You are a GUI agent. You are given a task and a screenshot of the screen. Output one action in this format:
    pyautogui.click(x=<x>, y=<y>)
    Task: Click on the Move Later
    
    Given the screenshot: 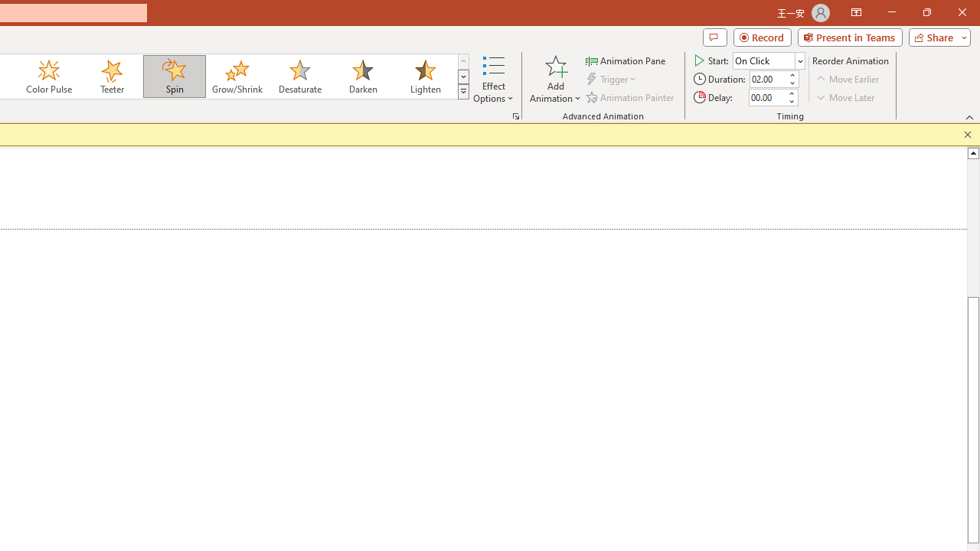 What is the action you would take?
    pyautogui.click(x=846, y=96)
    